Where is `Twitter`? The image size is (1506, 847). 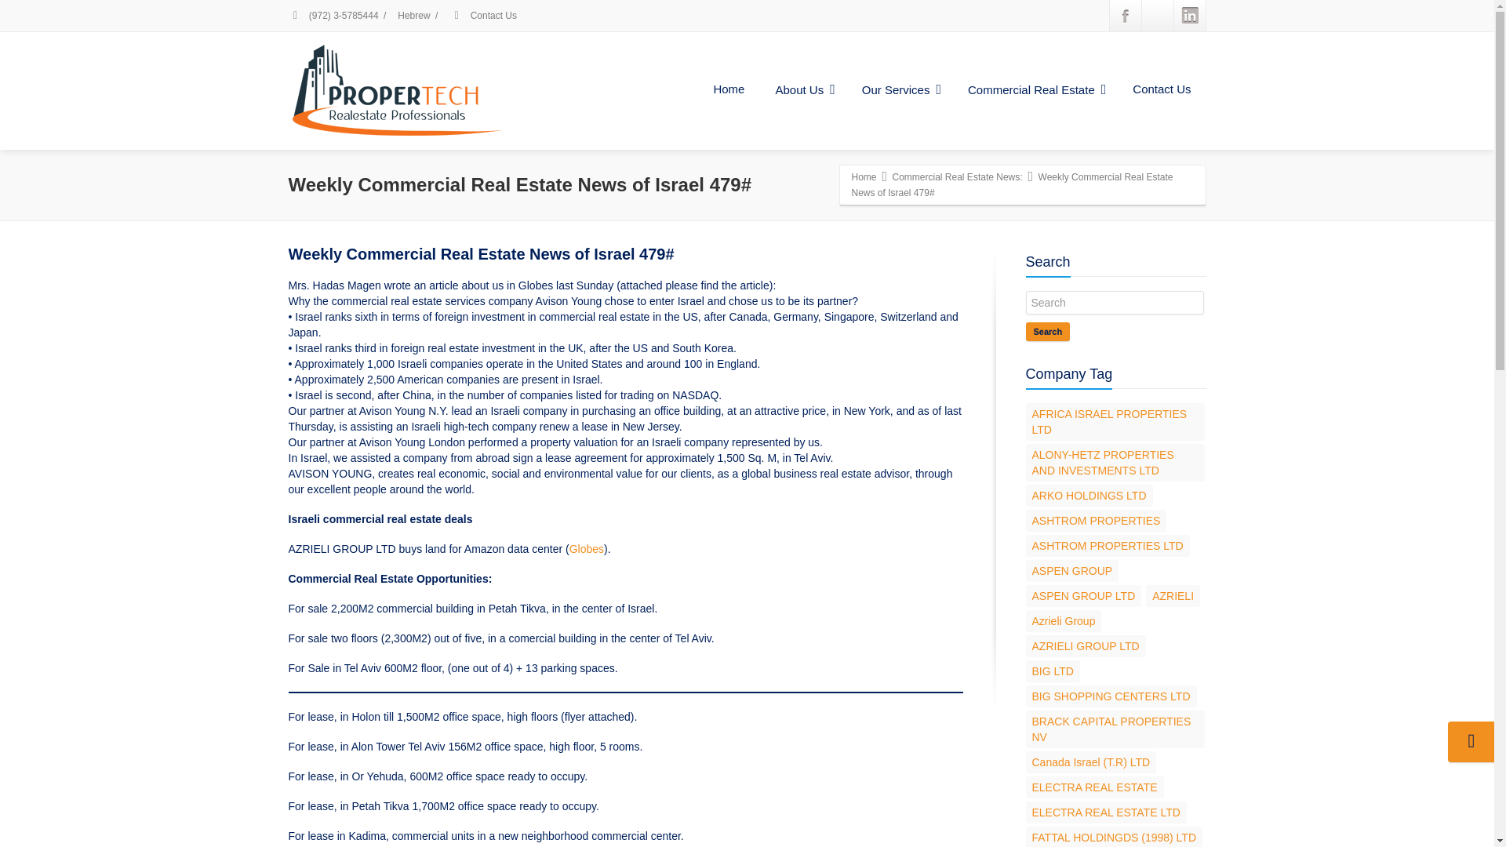 Twitter is located at coordinates (1157, 16).